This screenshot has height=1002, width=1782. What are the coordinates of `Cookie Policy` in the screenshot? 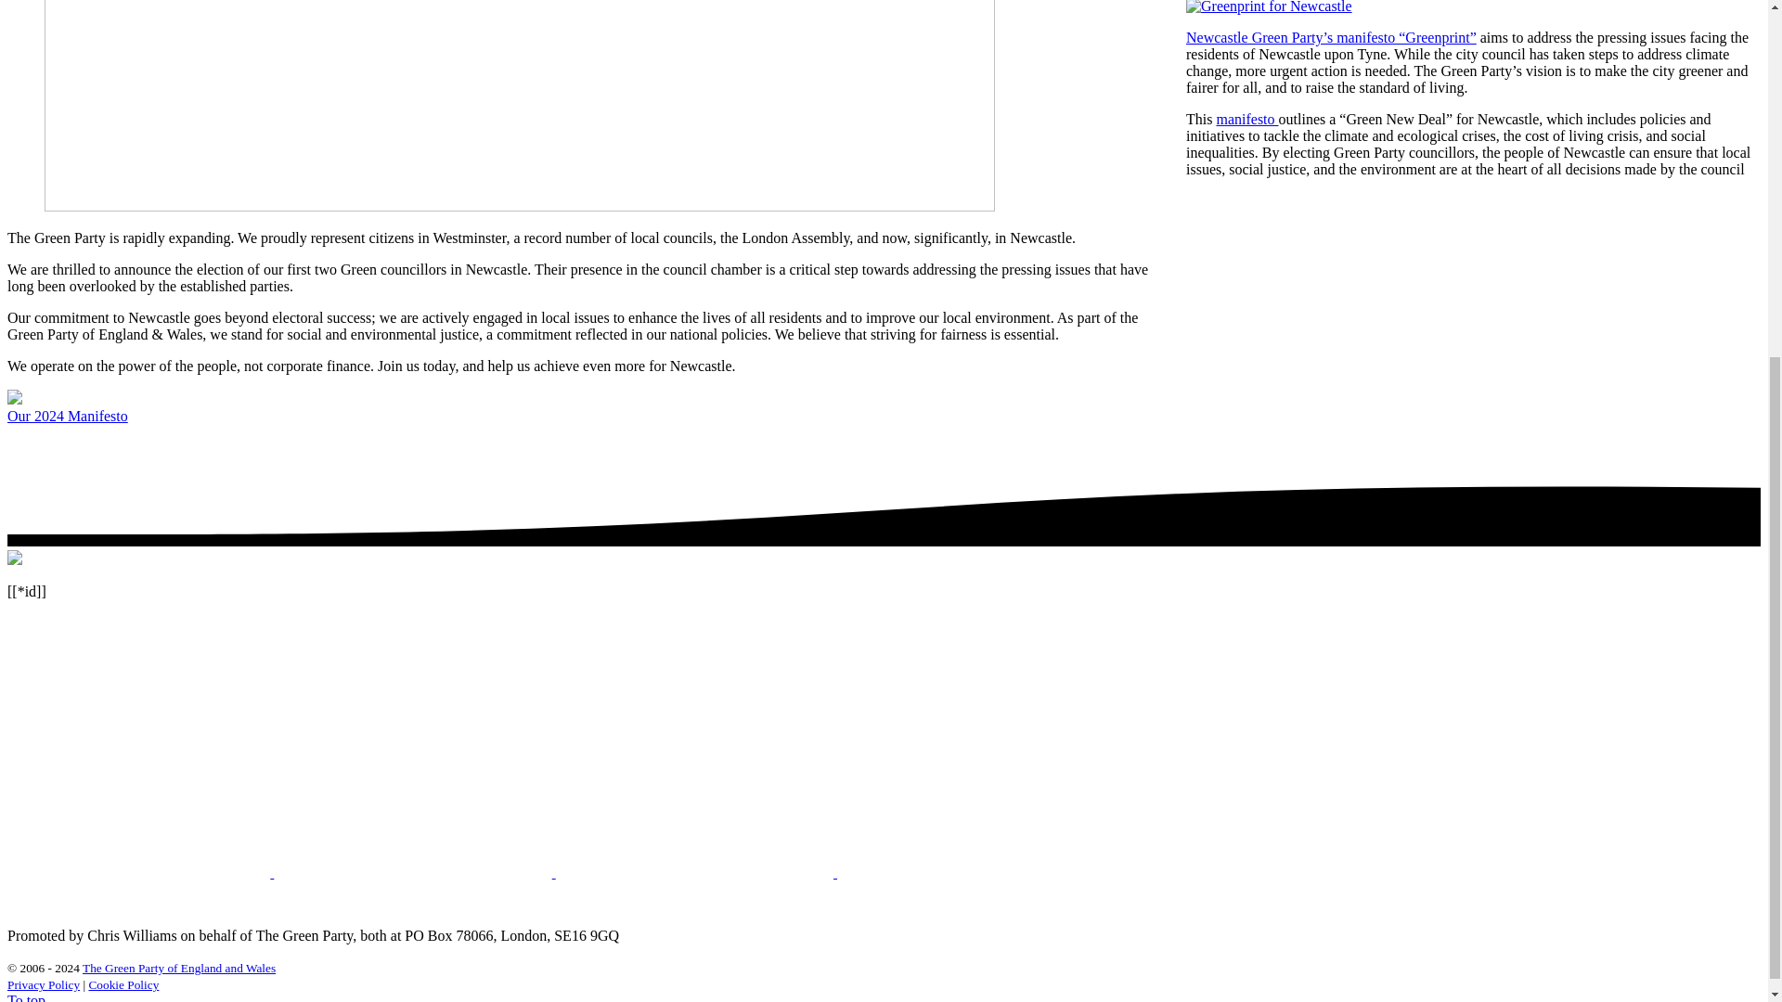 It's located at (123, 985).